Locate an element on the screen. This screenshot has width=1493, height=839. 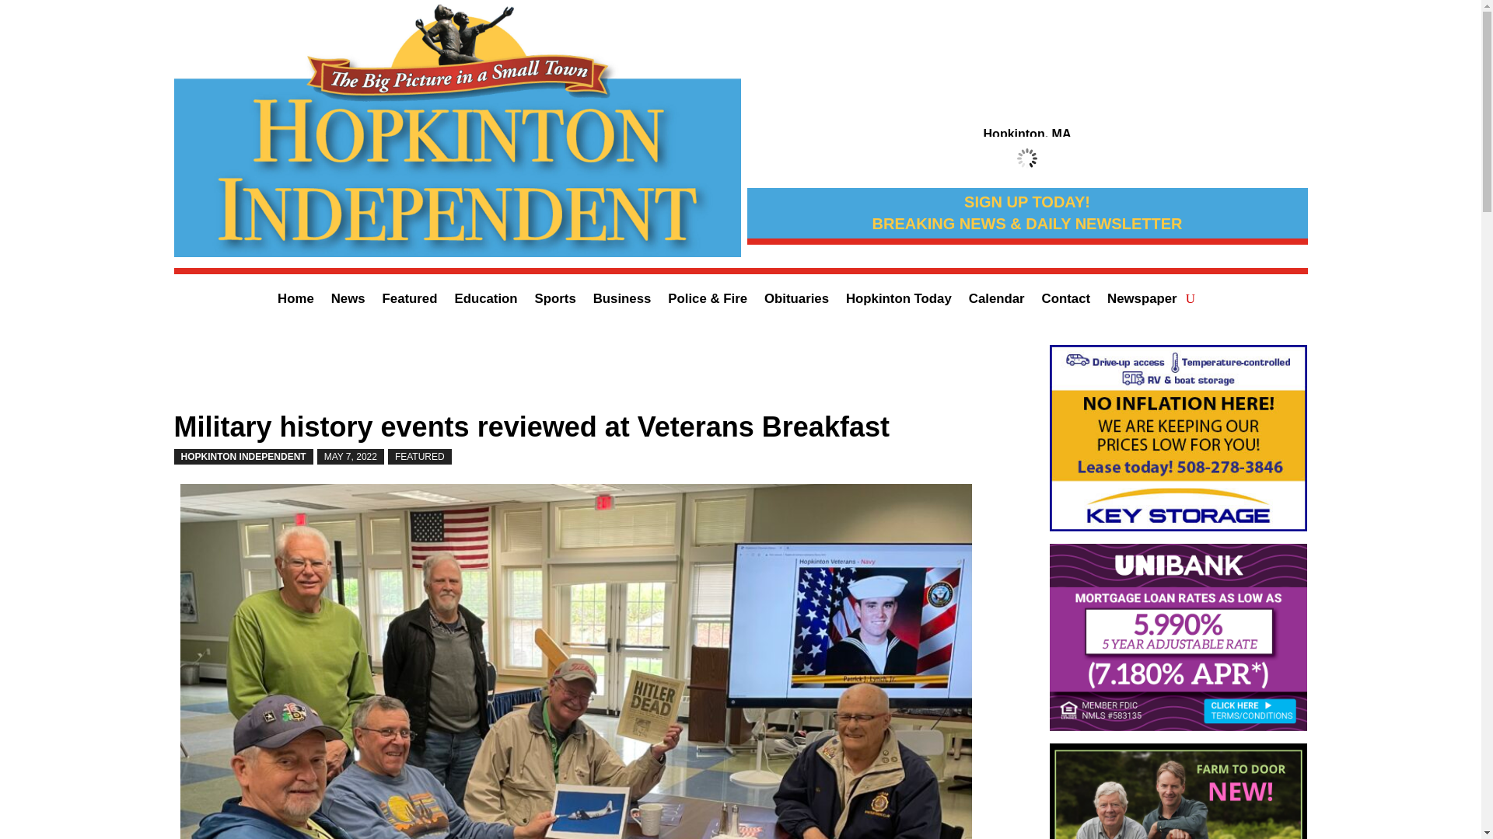
Home is located at coordinates (295, 301).